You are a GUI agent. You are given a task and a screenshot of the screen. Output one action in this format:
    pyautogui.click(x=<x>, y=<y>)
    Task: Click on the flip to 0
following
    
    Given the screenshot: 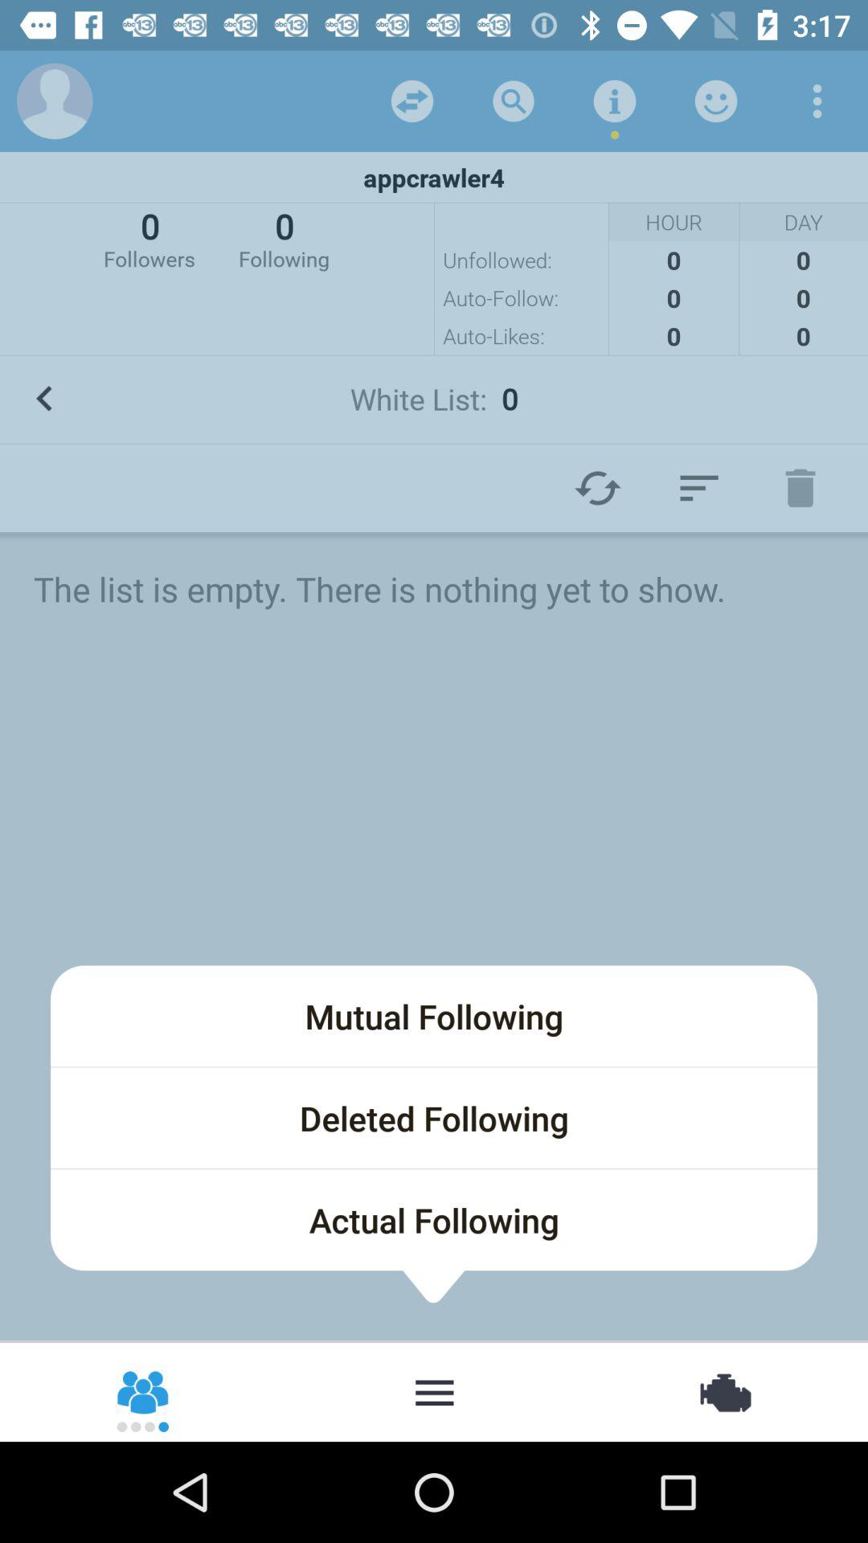 What is the action you would take?
    pyautogui.click(x=285, y=238)
    